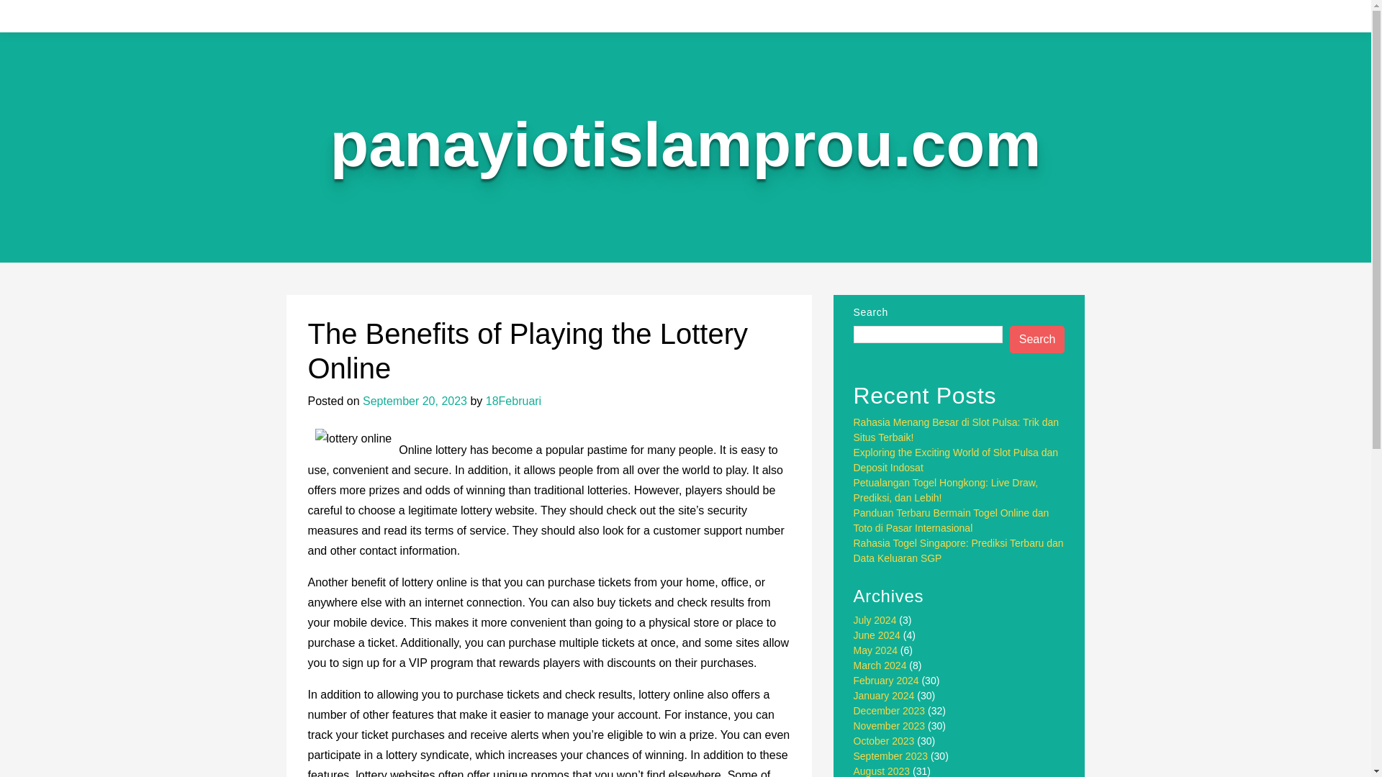  What do you see at coordinates (884, 740) in the screenshot?
I see `October 2023` at bounding box center [884, 740].